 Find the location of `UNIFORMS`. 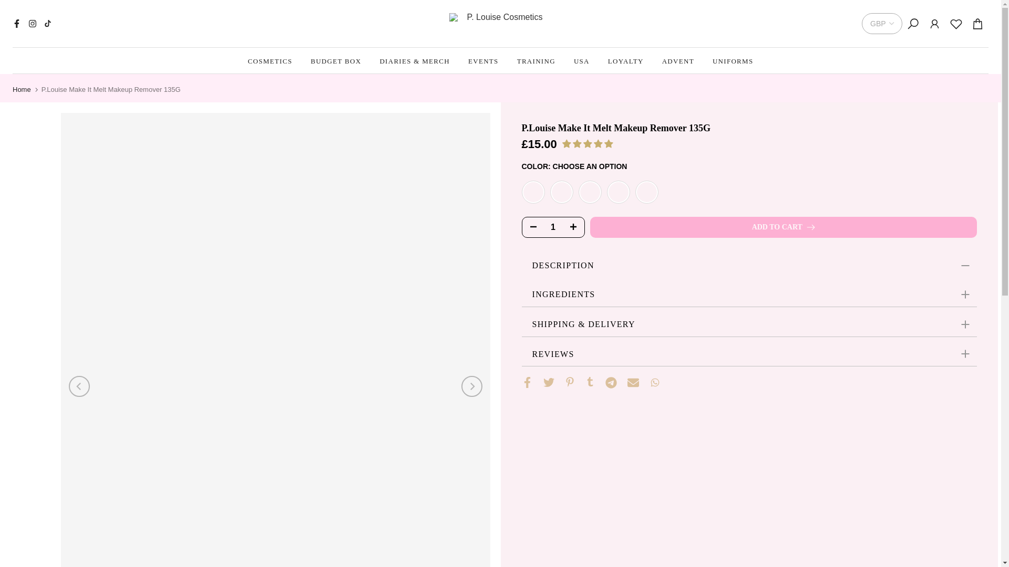

UNIFORMS is located at coordinates (733, 61).